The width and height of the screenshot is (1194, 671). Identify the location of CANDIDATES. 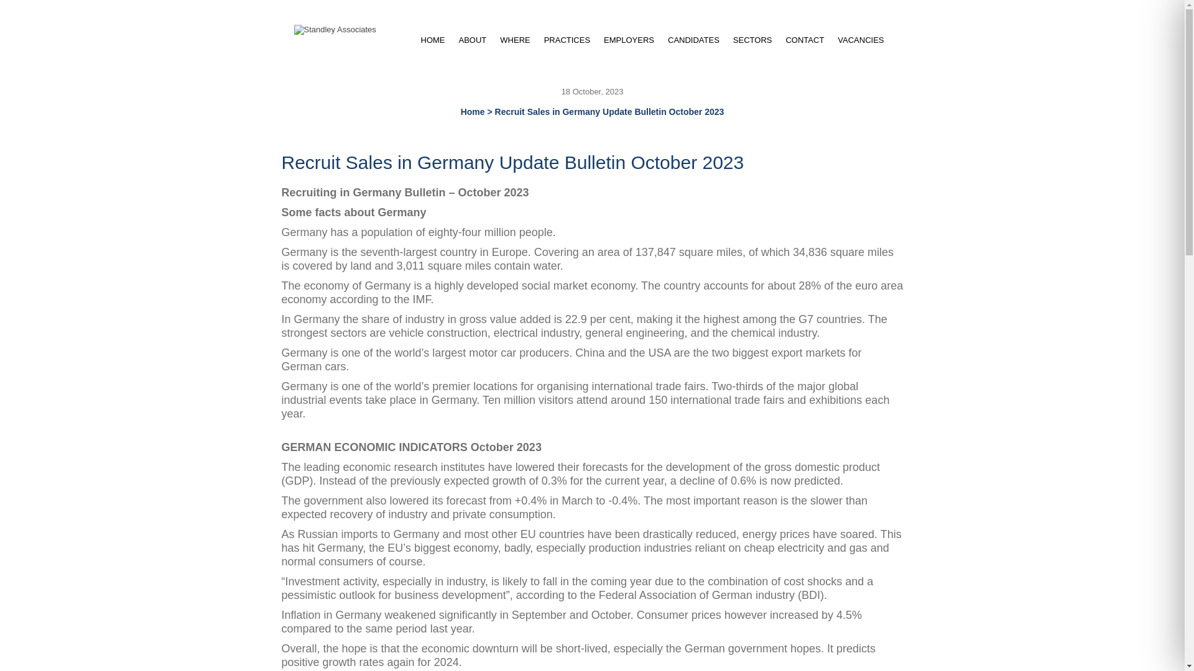
(693, 40).